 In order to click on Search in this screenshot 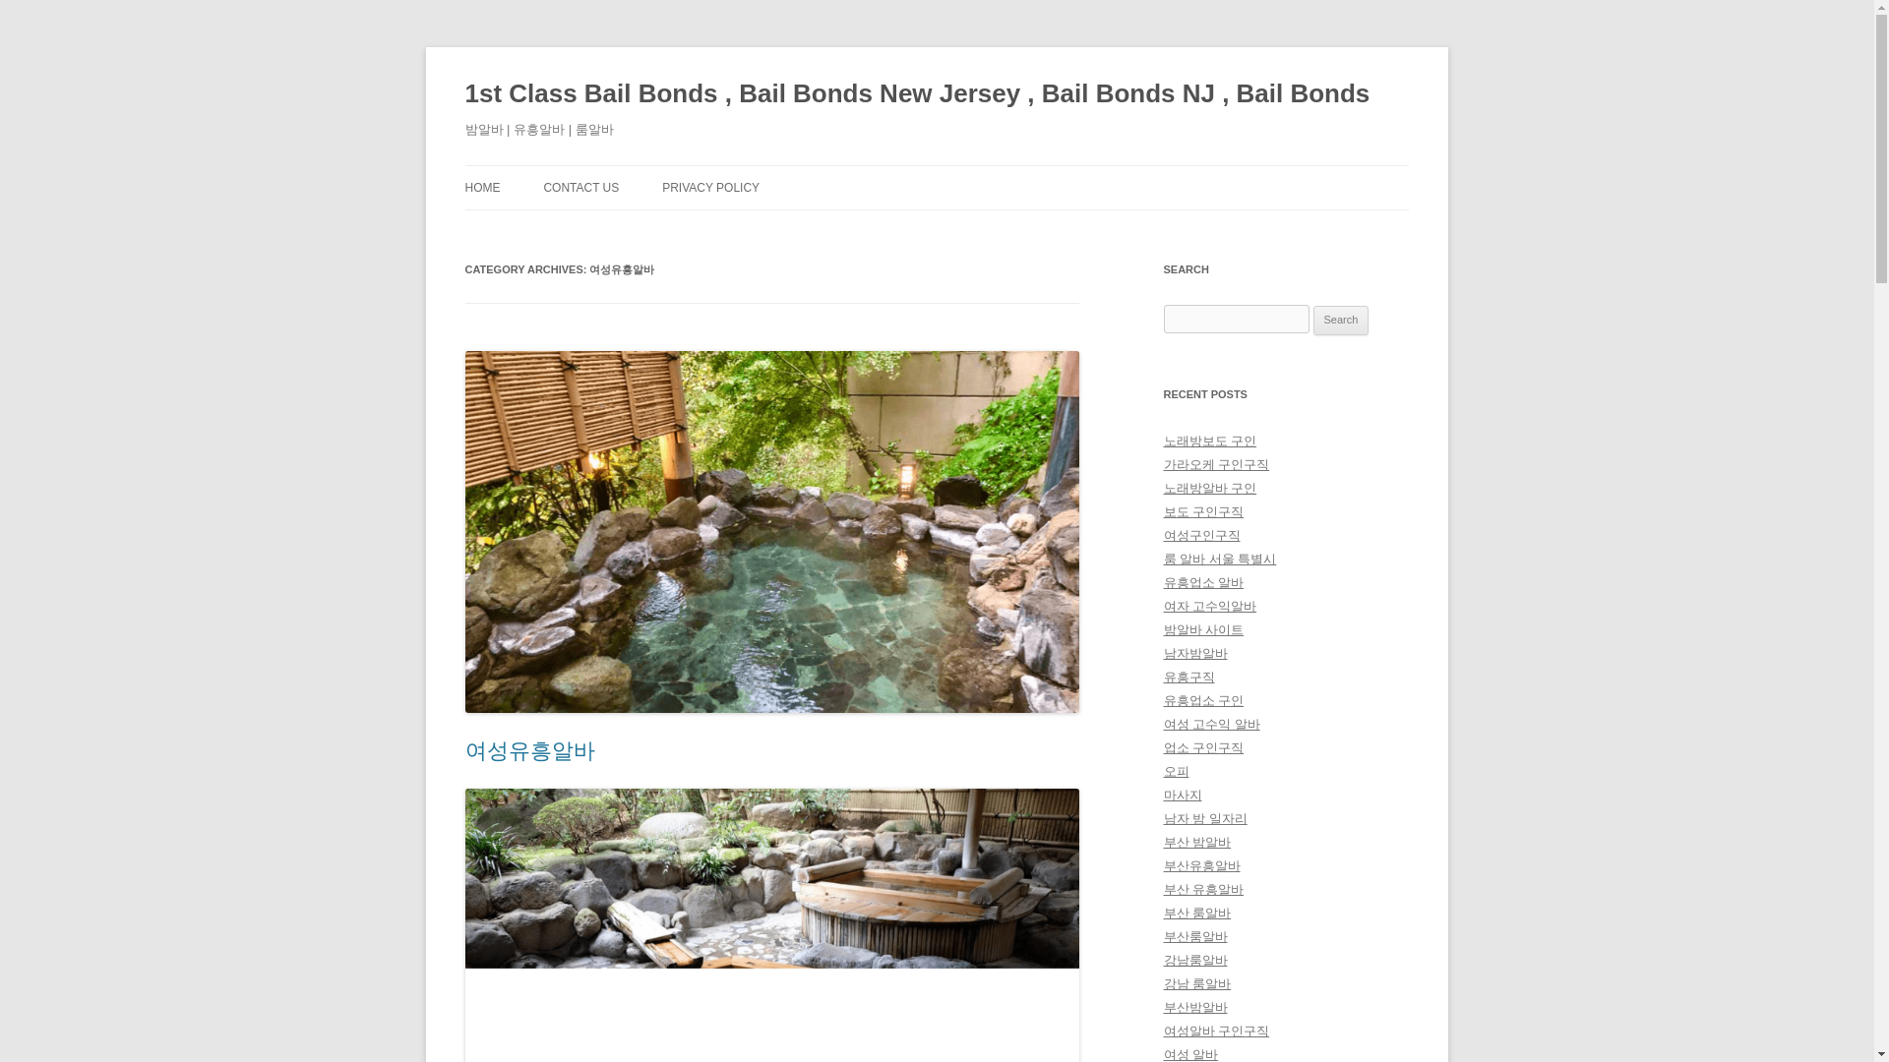, I will do `click(1341, 321)`.